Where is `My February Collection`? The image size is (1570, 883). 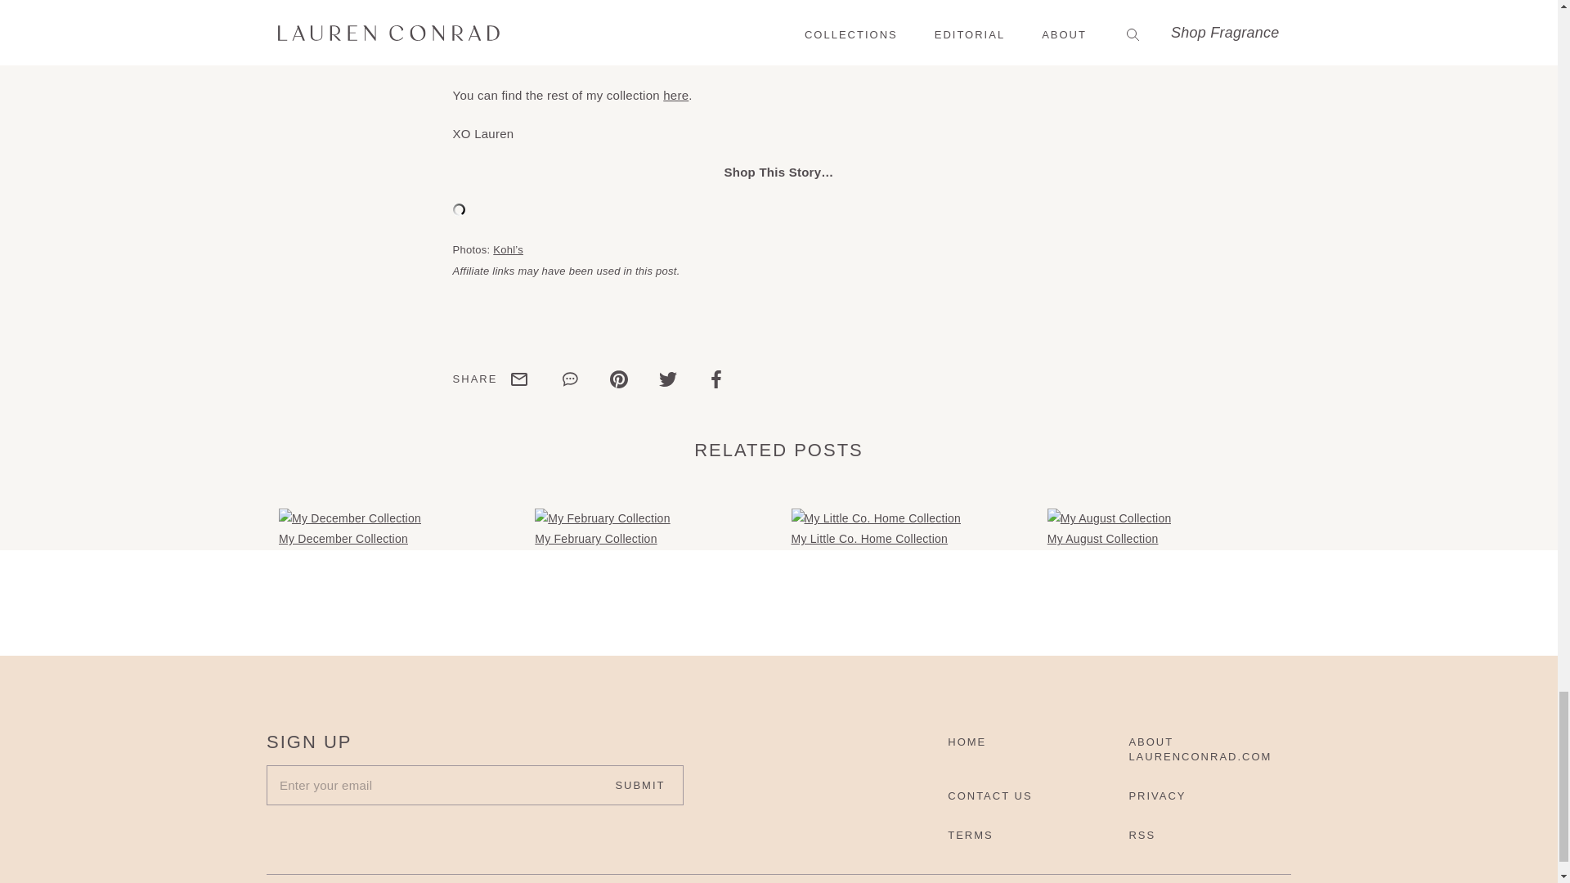
My February Collection is located at coordinates (602, 518).